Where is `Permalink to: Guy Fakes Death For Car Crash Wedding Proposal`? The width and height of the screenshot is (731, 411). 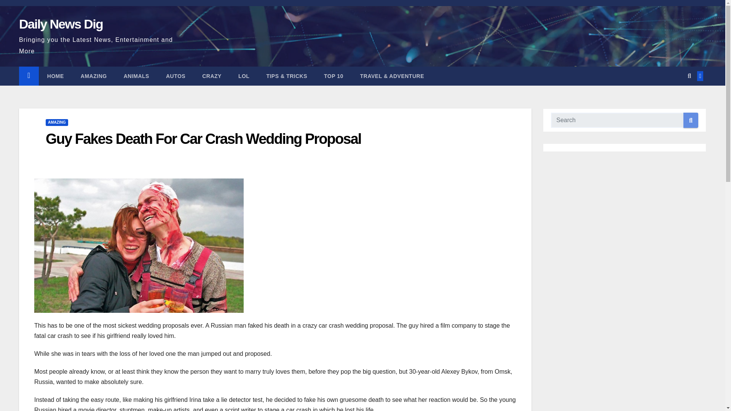
Permalink to: Guy Fakes Death For Car Crash Wedding Proposal is located at coordinates (203, 139).